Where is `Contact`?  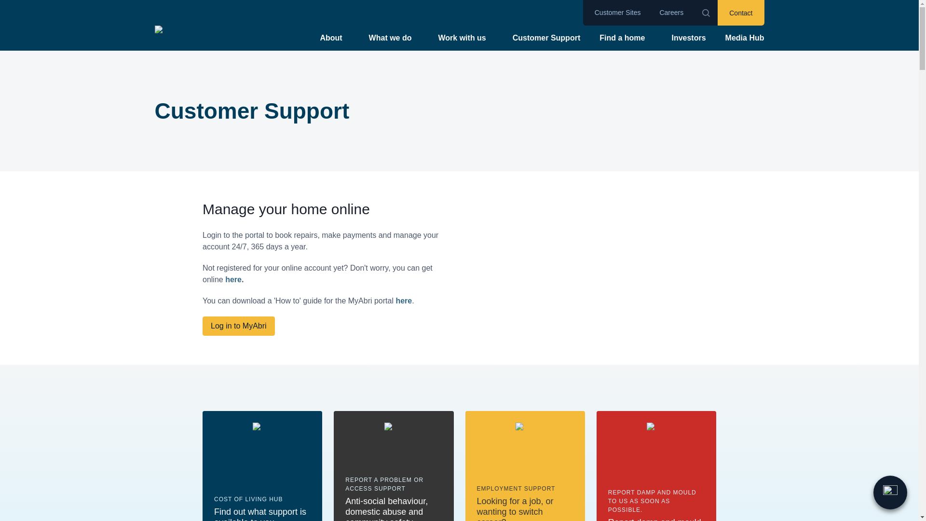
Contact is located at coordinates (403, 301).